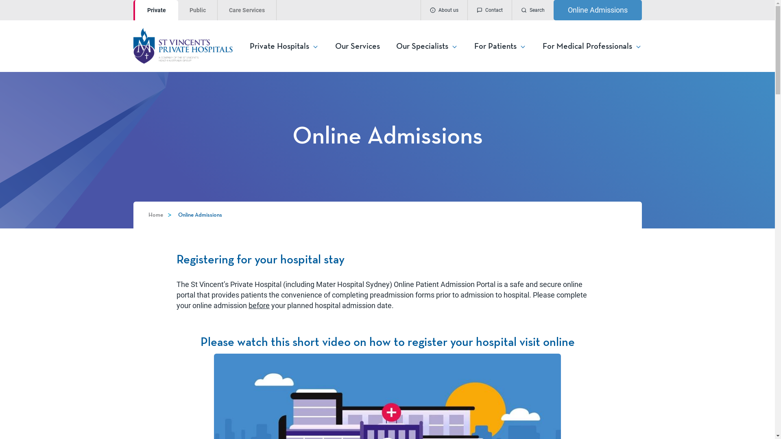  I want to click on For Patients, so click(500, 46).